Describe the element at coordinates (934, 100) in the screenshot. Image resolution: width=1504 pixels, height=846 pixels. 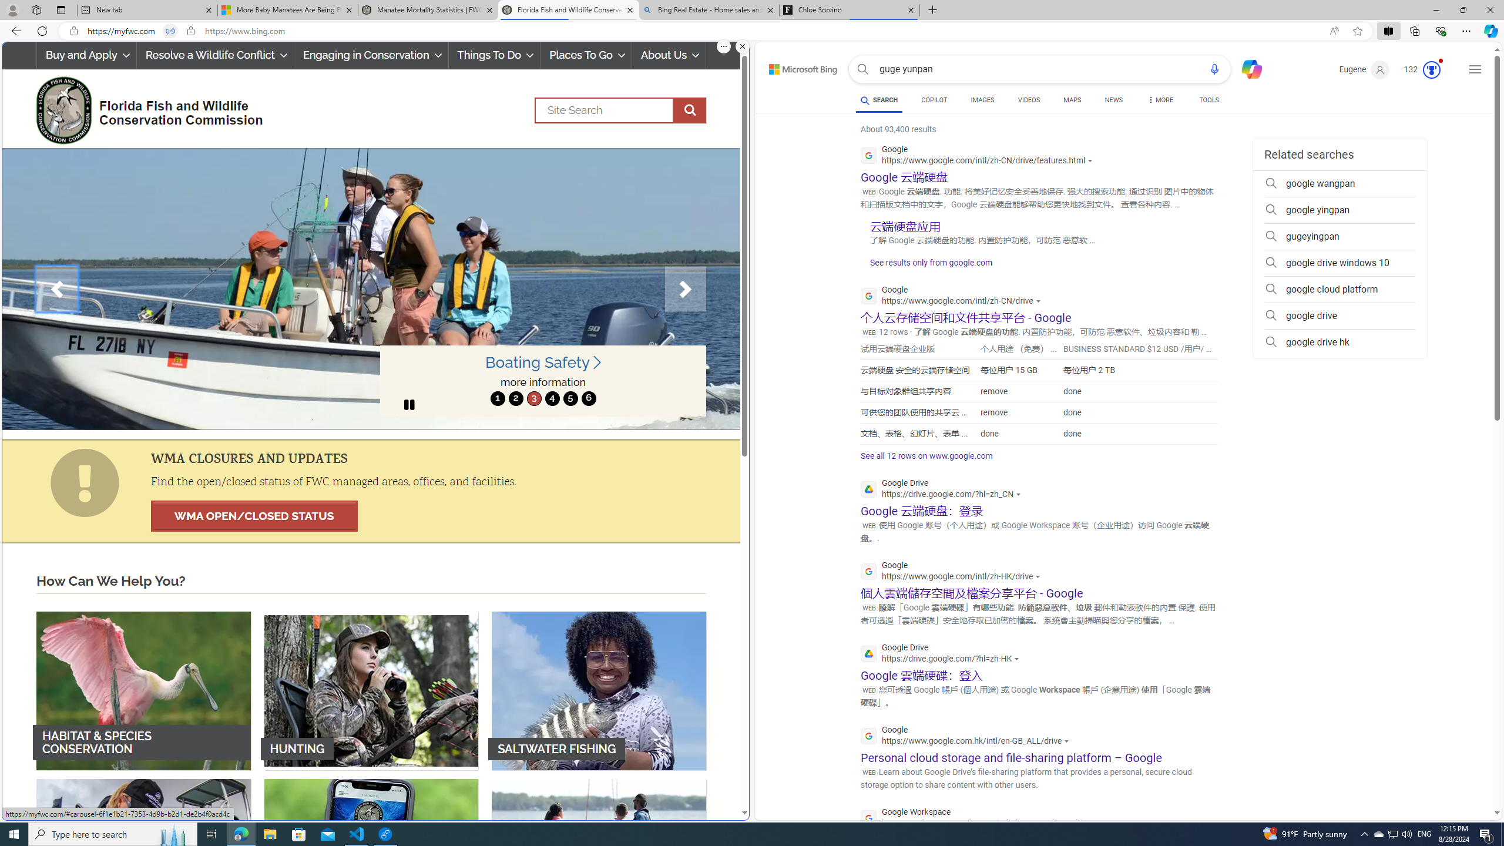
I see `COPILOT` at that location.